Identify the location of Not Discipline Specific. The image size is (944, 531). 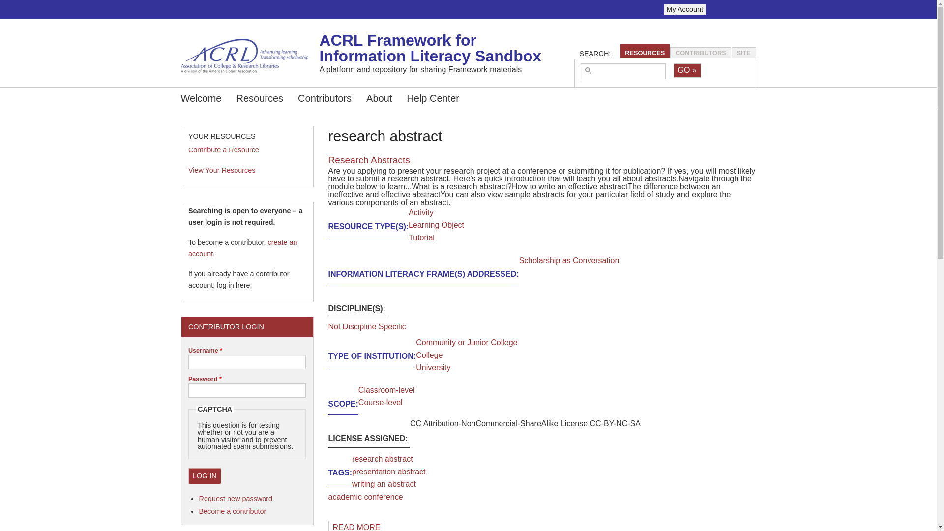
(367, 326).